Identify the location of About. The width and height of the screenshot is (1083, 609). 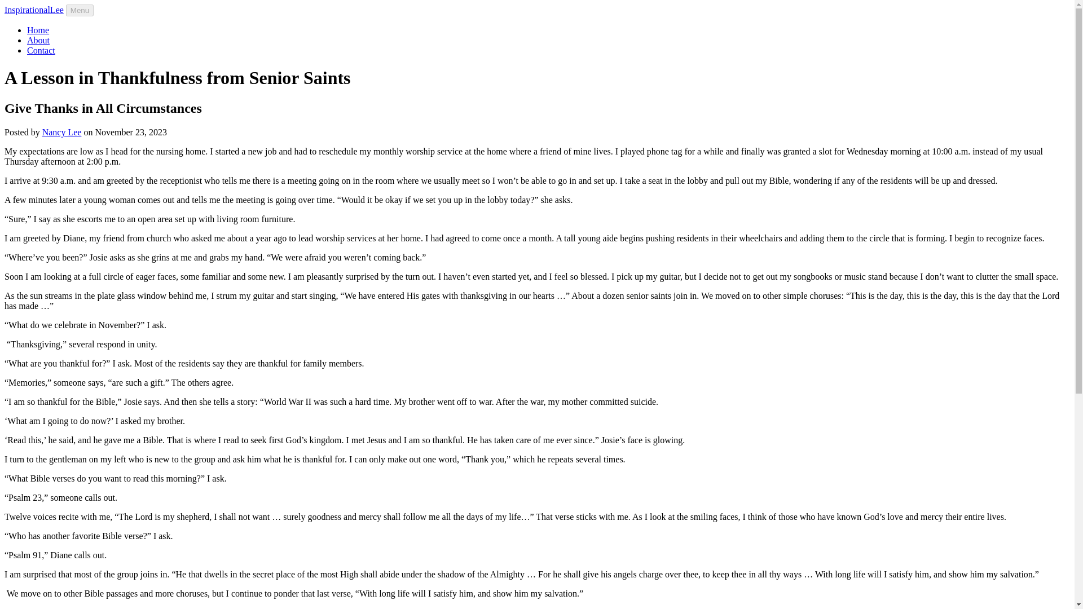
(38, 39).